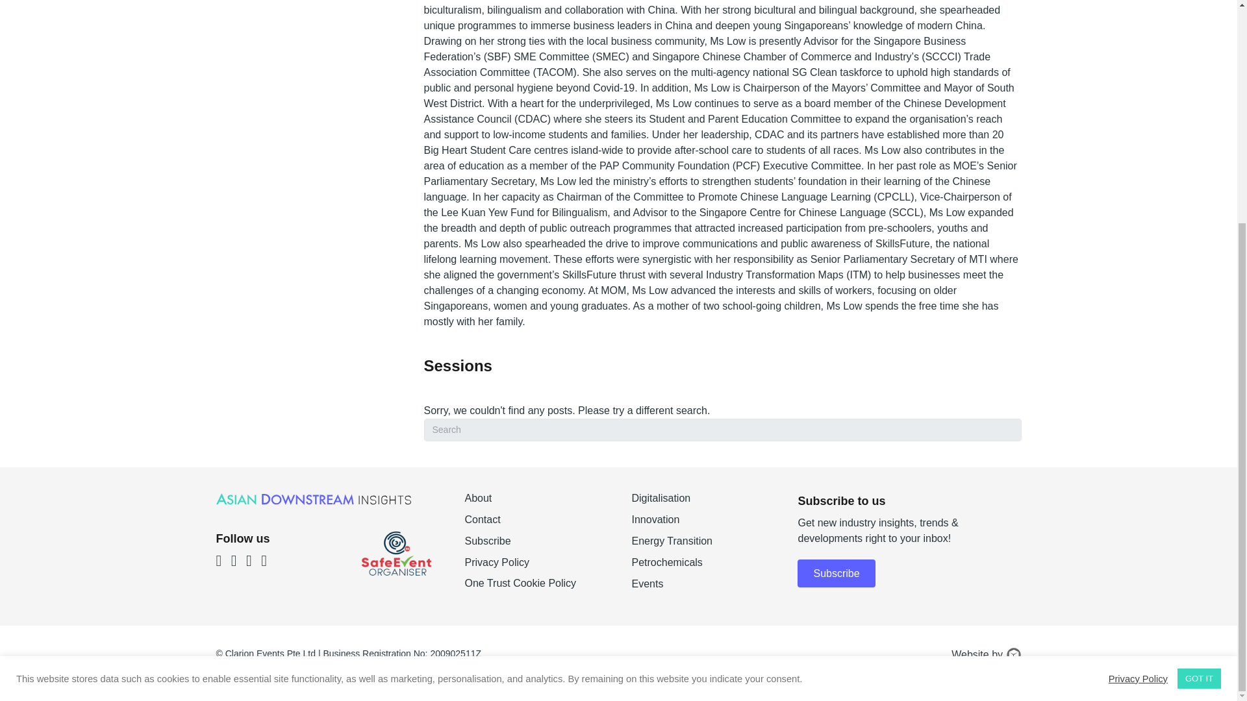 The height and width of the screenshot is (701, 1247). Describe the element at coordinates (1138, 358) in the screenshot. I see `Privacy Policy` at that location.